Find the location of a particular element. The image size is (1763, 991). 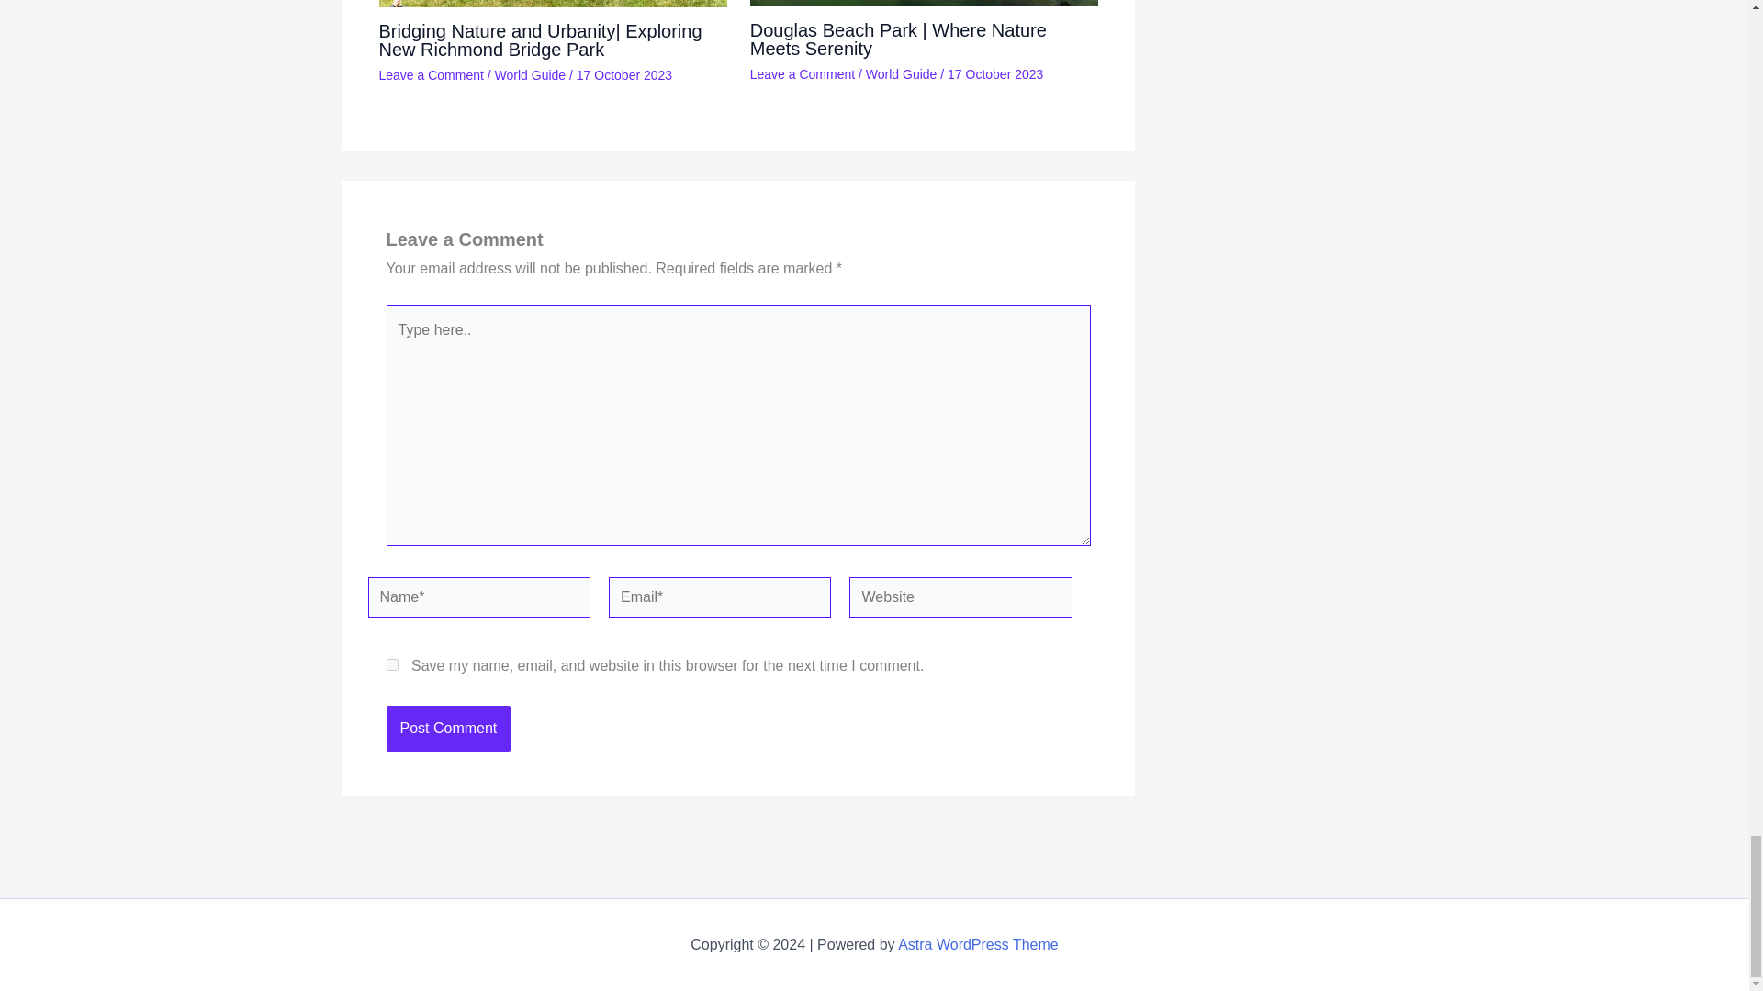

Leave a Comment is located at coordinates (431, 75).